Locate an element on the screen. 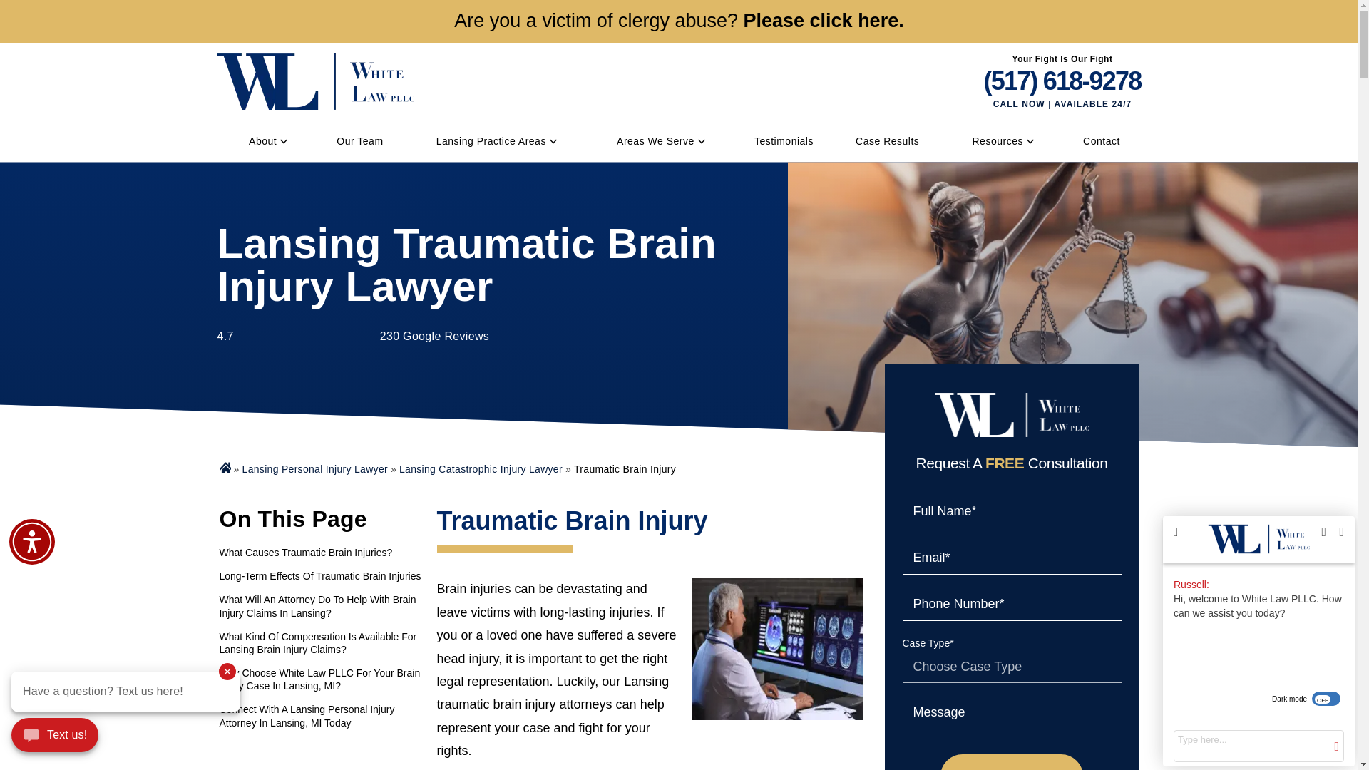 This screenshot has height=770, width=1369. Our Team is located at coordinates (359, 140).